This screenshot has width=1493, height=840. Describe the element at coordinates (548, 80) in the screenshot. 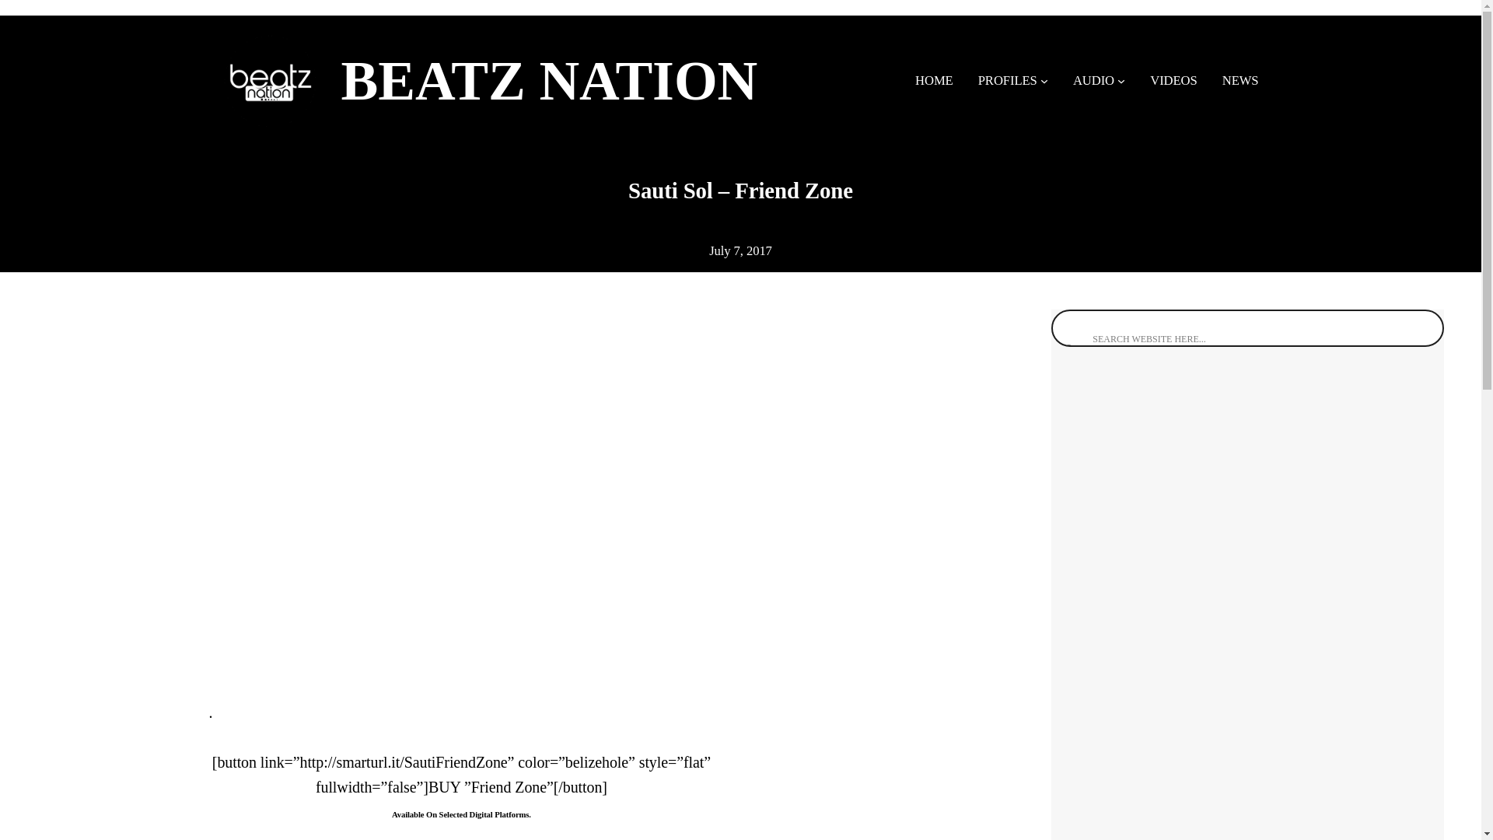

I see `BEATZ NATION` at that location.